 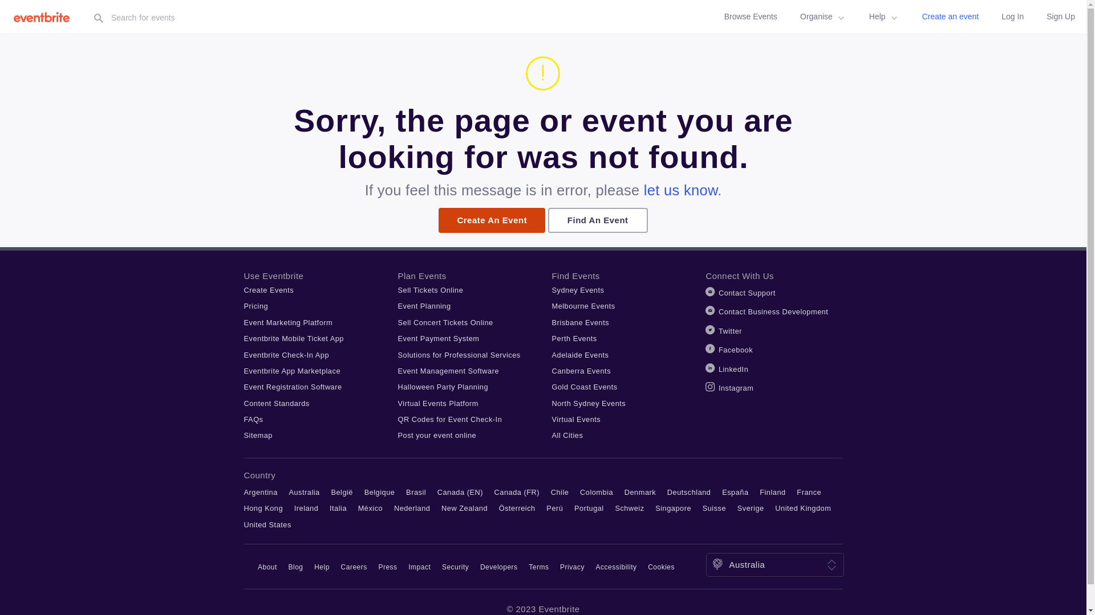 I want to click on Virtual Events, so click(x=577, y=419).